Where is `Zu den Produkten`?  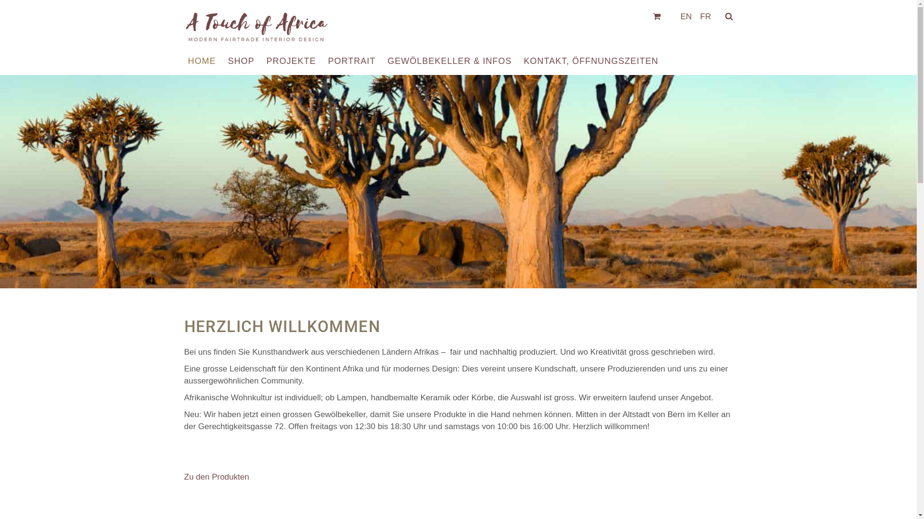 Zu den Produkten is located at coordinates (217, 477).